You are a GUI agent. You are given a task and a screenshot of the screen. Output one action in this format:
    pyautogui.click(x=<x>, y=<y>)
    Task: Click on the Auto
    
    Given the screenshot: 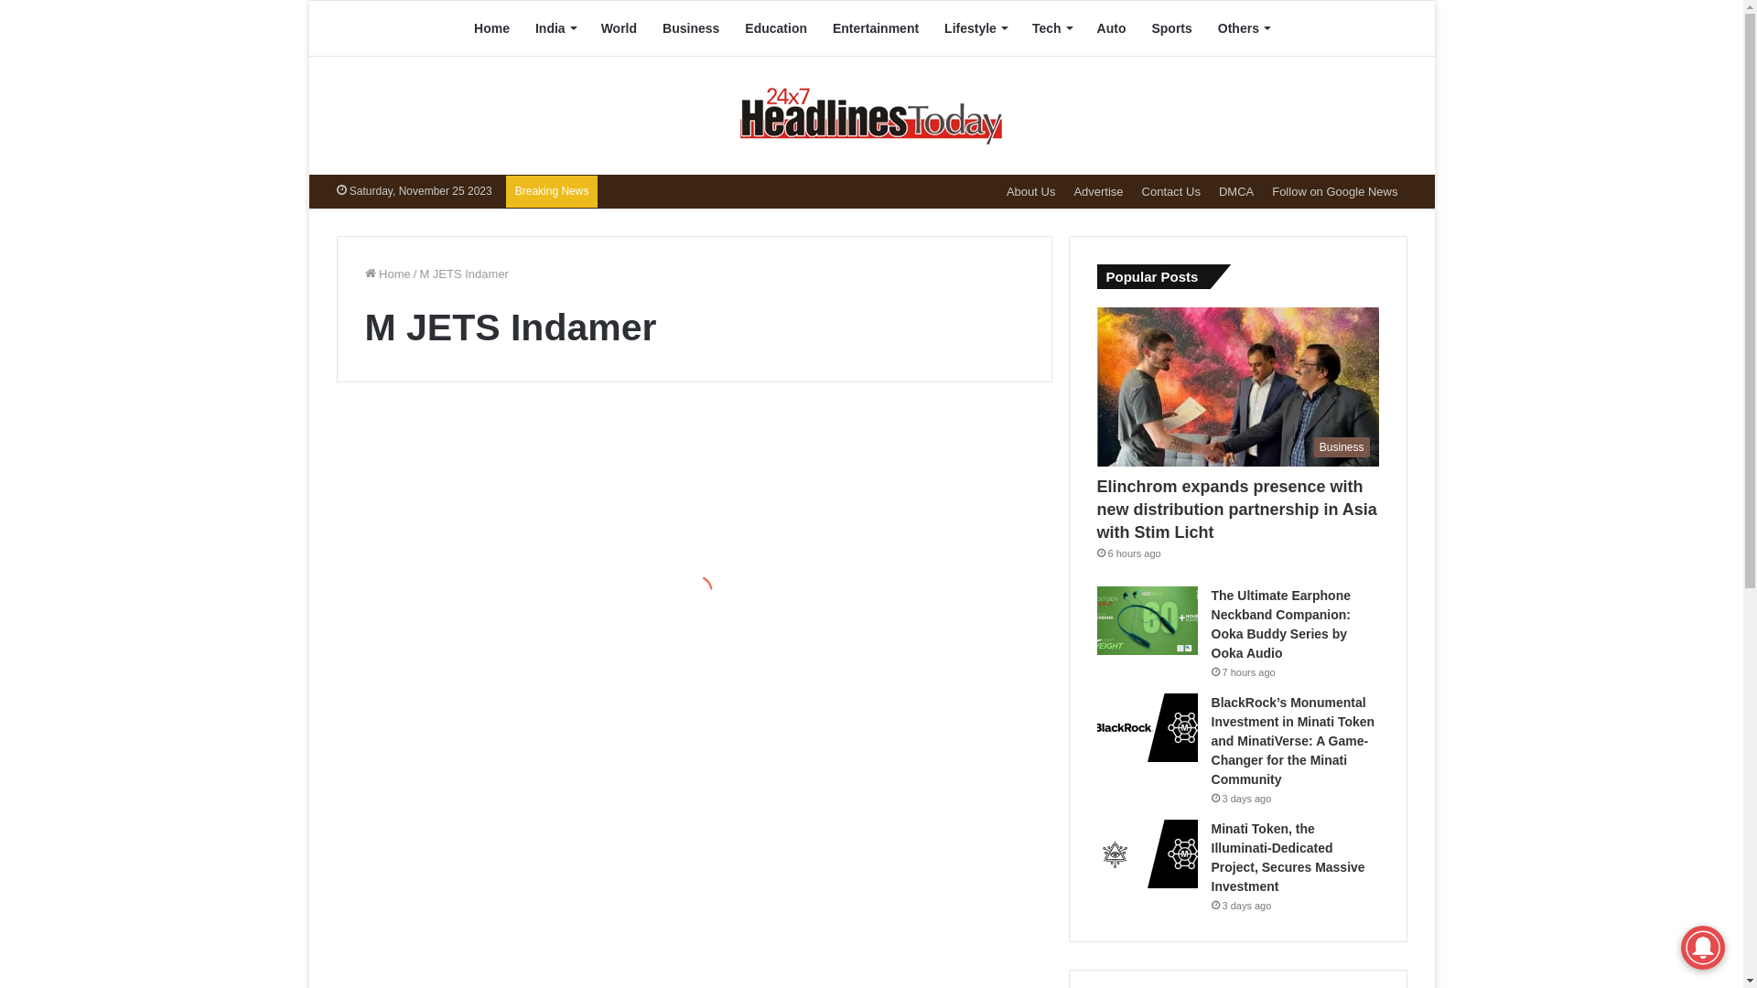 What is the action you would take?
    pyautogui.click(x=1112, y=28)
    